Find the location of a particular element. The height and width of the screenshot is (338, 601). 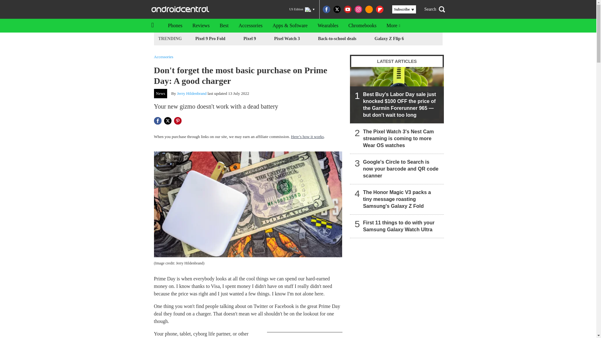

Best is located at coordinates (224, 26).